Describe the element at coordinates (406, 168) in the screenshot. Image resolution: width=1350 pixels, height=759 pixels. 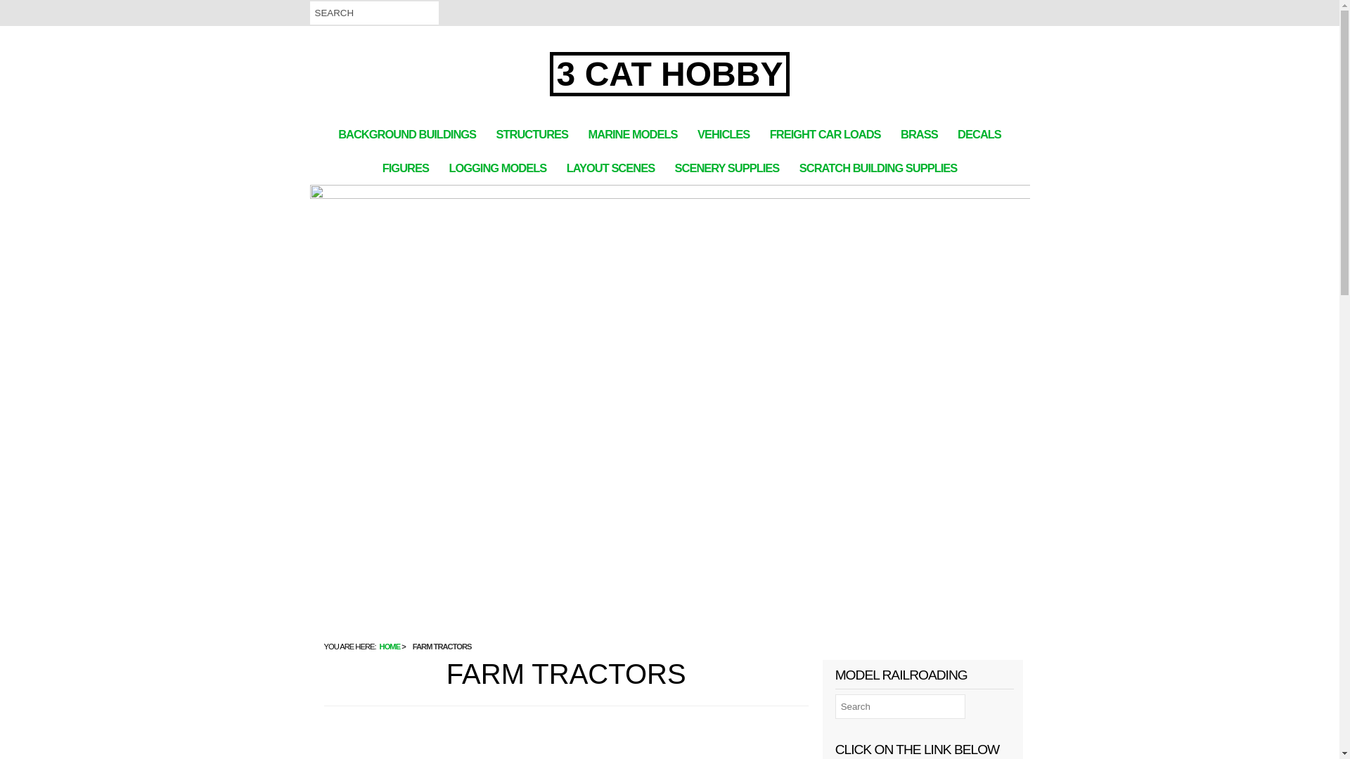
I see `FIGURES` at that location.